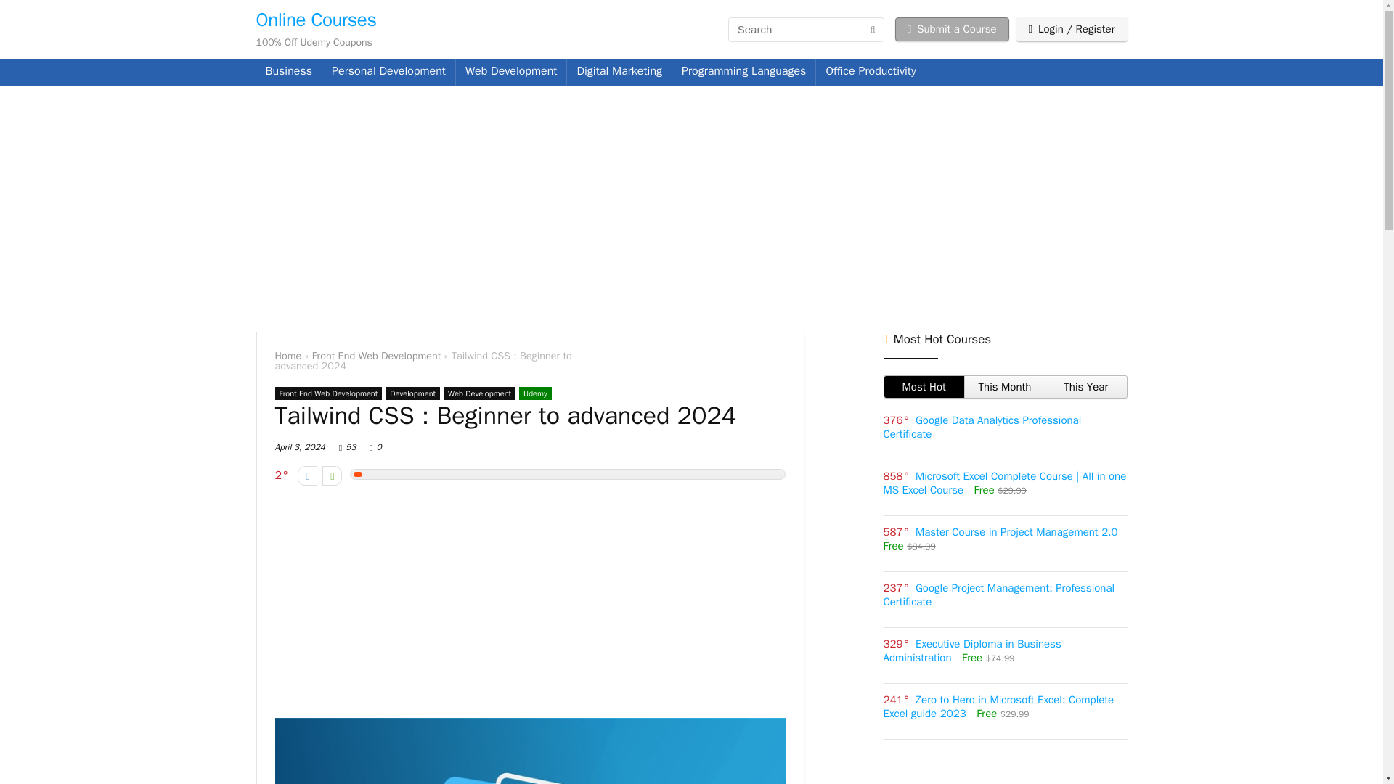 The height and width of the screenshot is (784, 1394). Describe the element at coordinates (952, 29) in the screenshot. I see `Submit a Course` at that location.